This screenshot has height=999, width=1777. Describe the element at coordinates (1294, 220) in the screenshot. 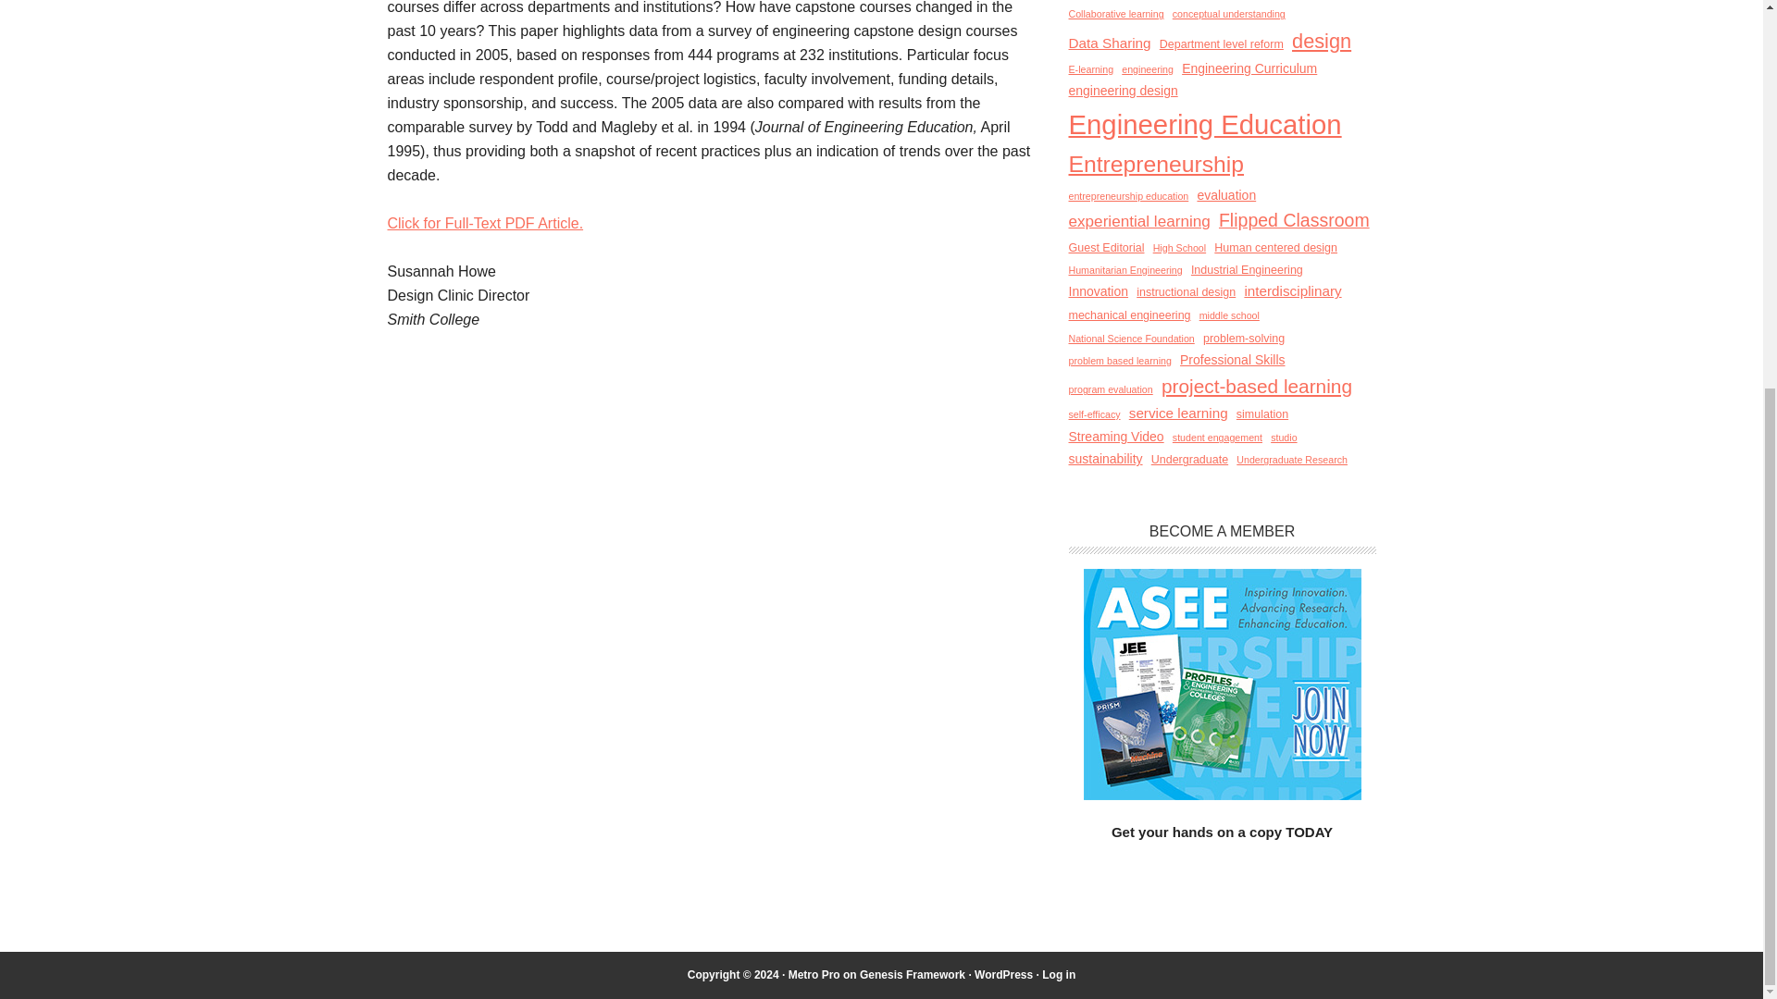

I see `Flipped Classroom` at that location.